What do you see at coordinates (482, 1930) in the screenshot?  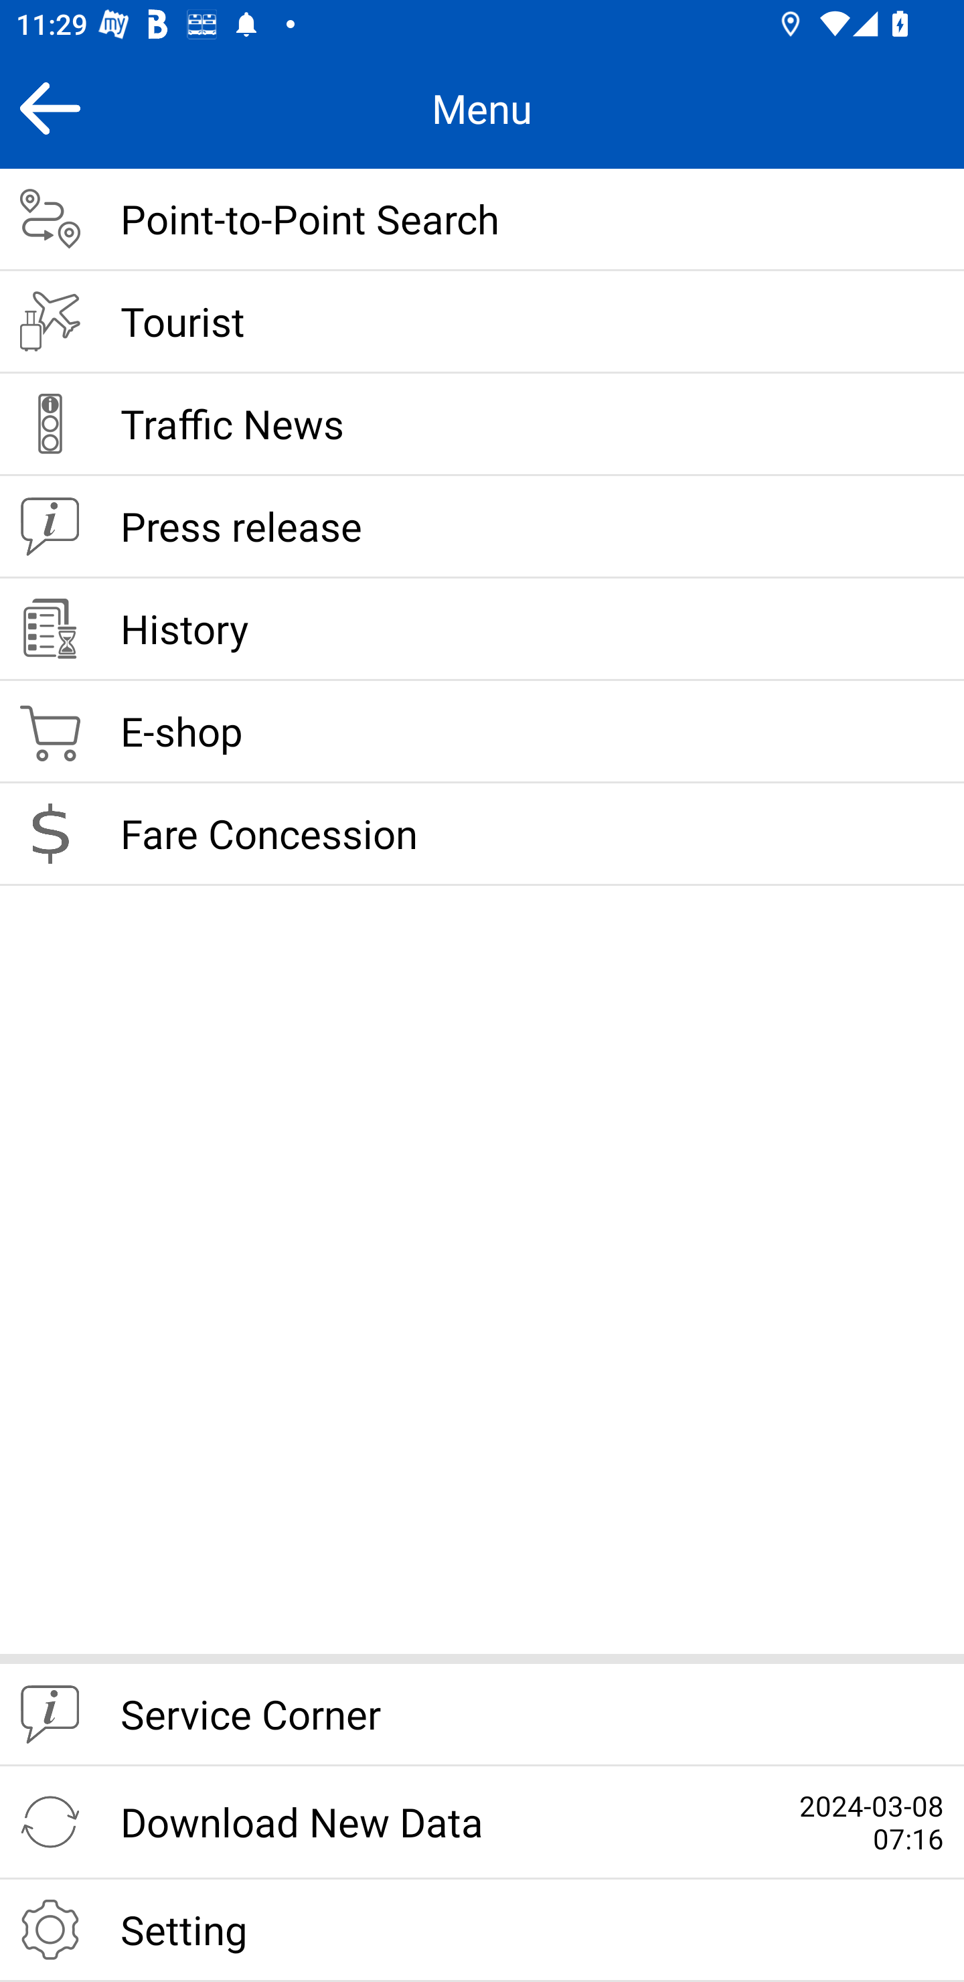 I see `Setting` at bounding box center [482, 1930].